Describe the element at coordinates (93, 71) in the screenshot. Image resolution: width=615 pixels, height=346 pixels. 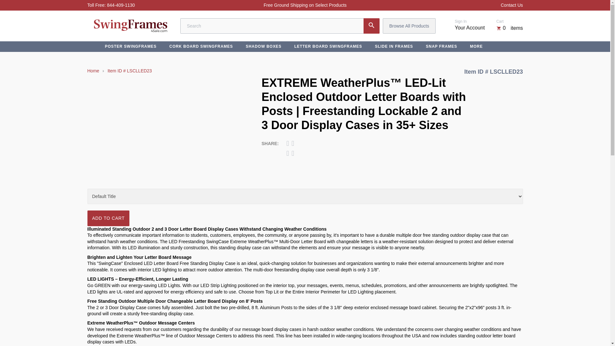
I see `Back to the frontpage` at that location.